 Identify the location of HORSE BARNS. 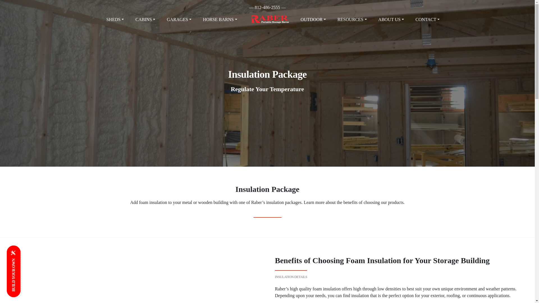
(220, 19).